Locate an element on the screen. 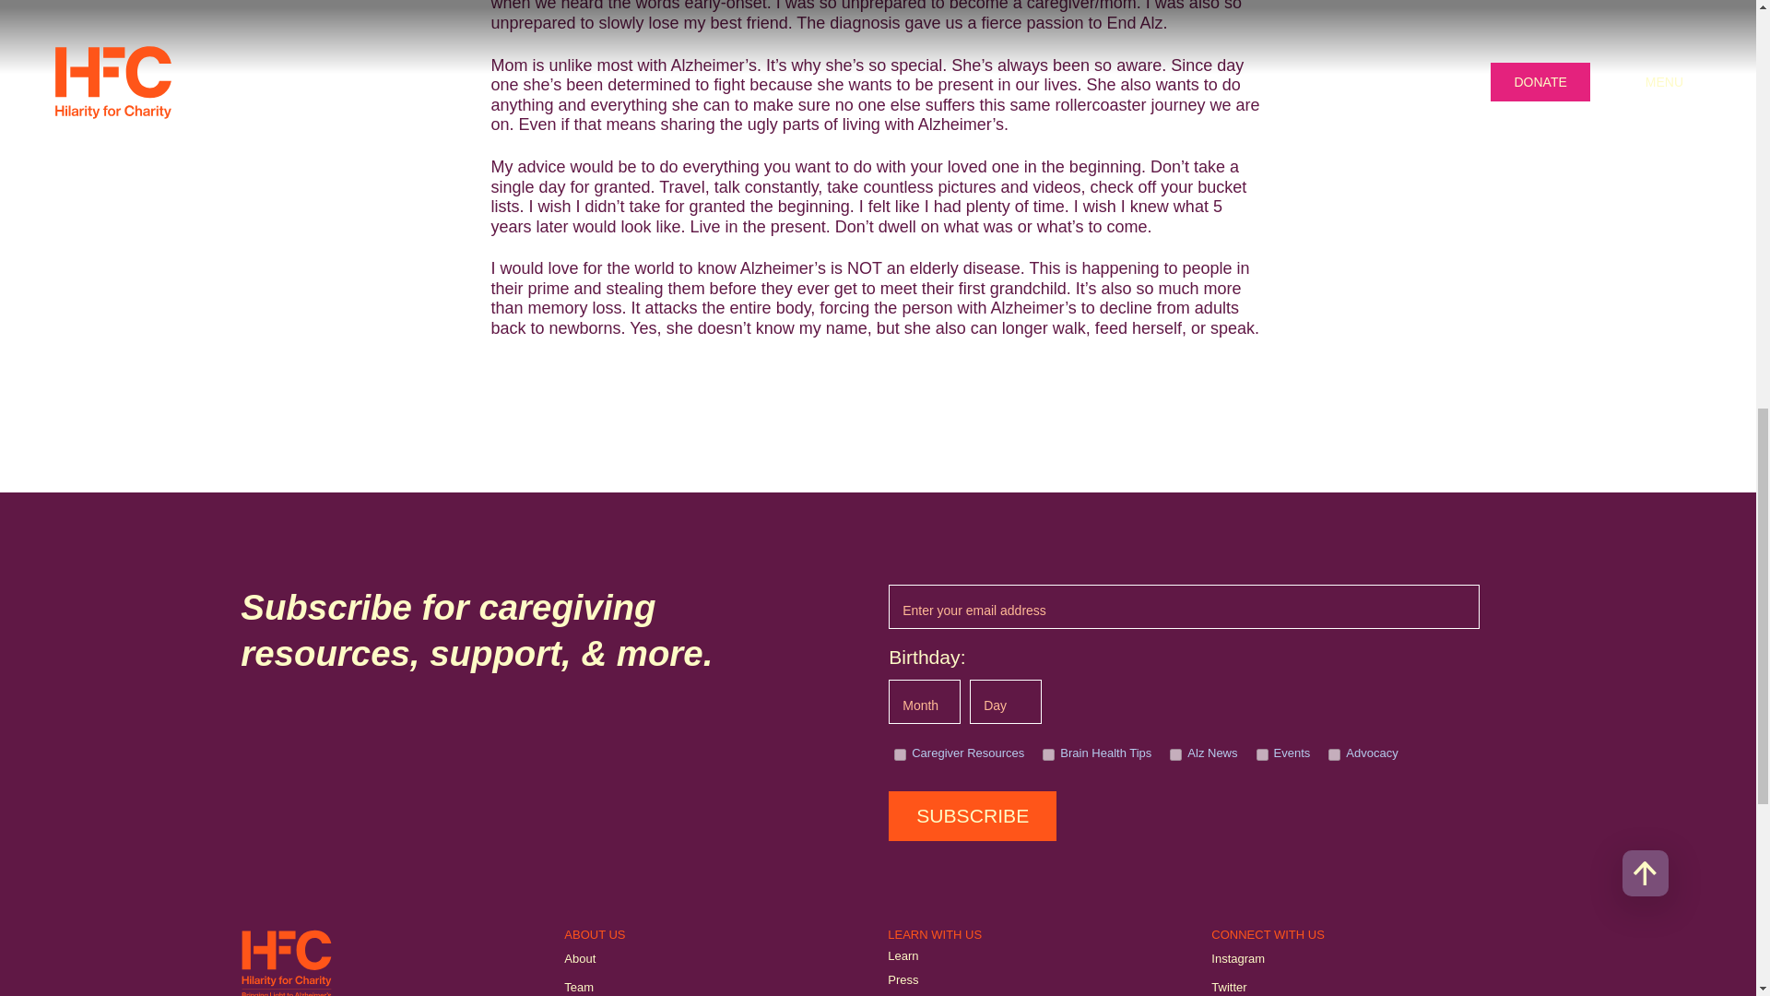 This screenshot has width=1770, height=996. Twitter is located at coordinates (1228, 987).